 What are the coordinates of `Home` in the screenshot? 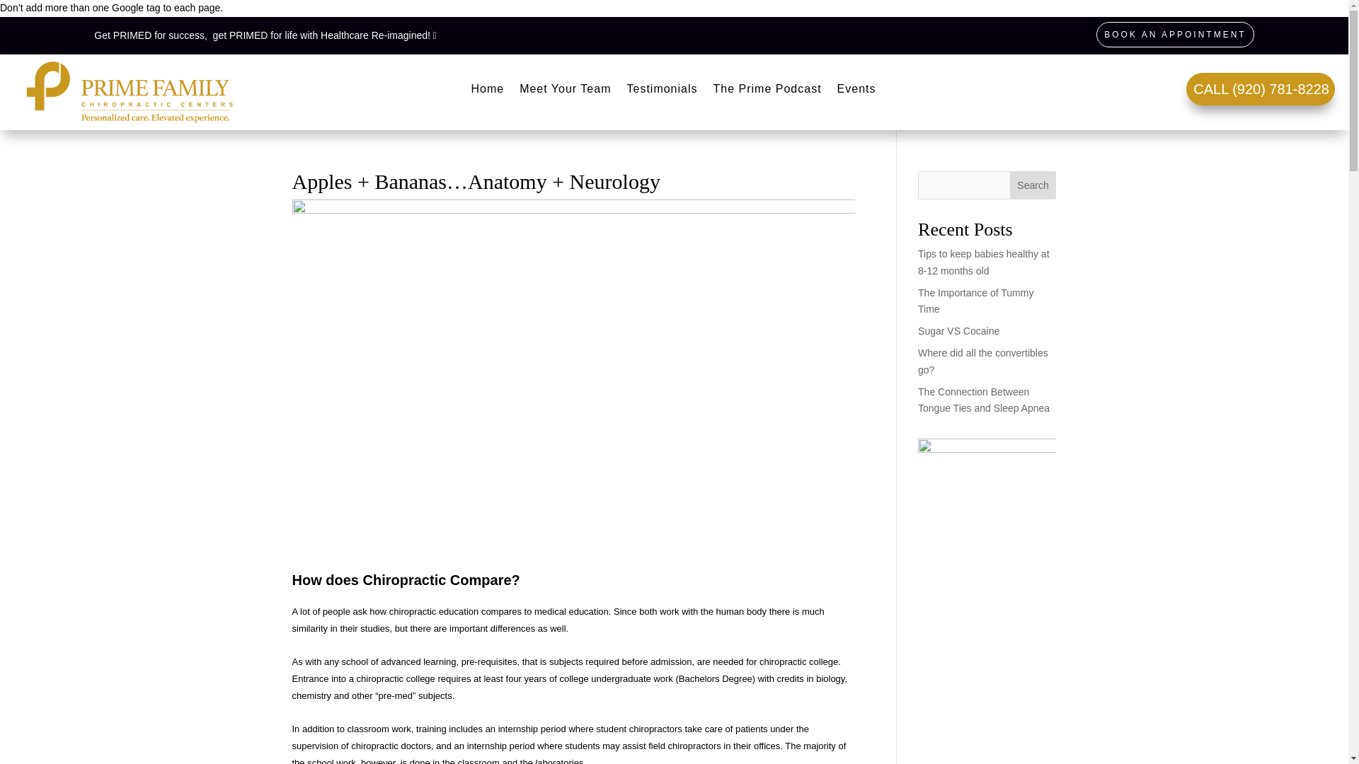 It's located at (487, 92).